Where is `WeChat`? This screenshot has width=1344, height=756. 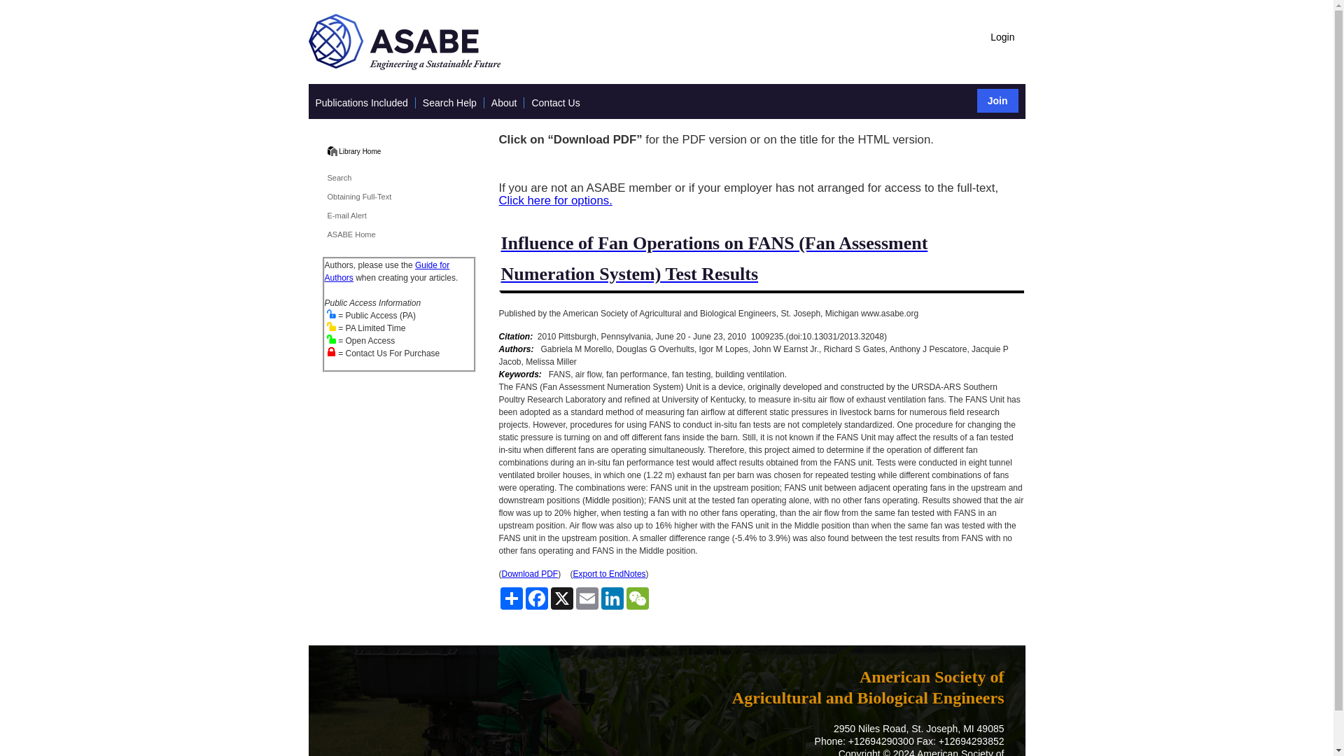
WeChat is located at coordinates (637, 598).